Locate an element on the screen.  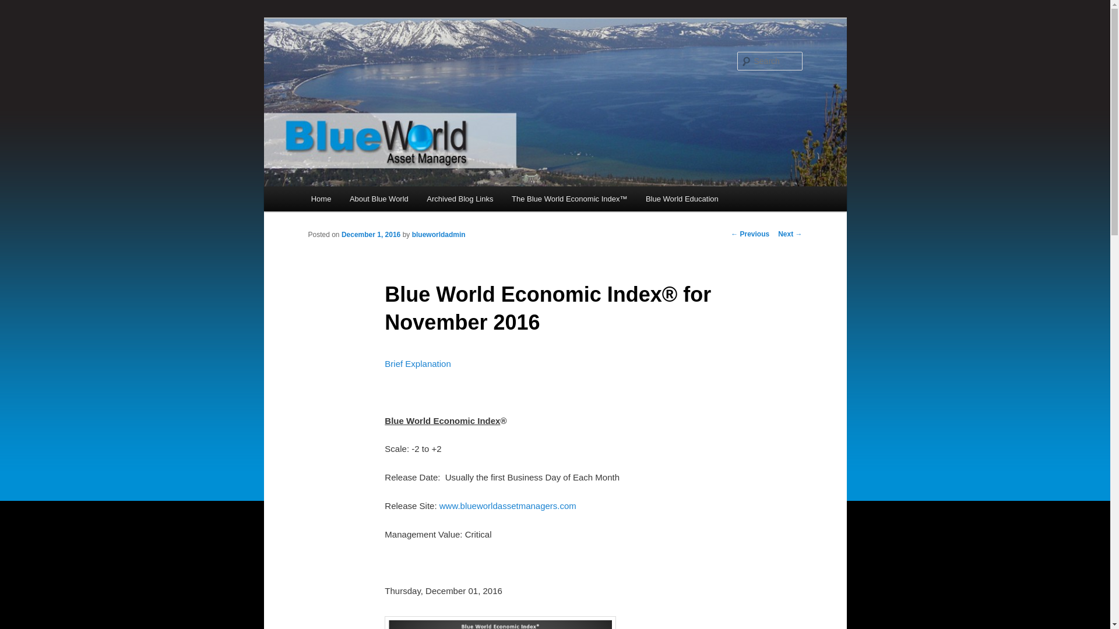
Home is located at coordinates (321, 198).